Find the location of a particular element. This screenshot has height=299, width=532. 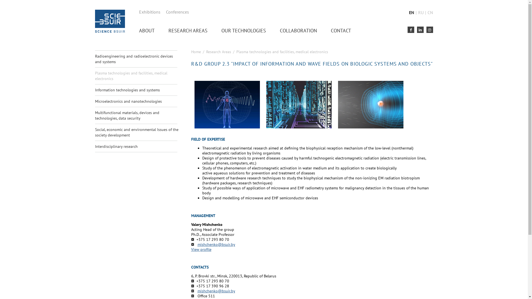

Information technologies and systems is located at coordinates (137, 90).